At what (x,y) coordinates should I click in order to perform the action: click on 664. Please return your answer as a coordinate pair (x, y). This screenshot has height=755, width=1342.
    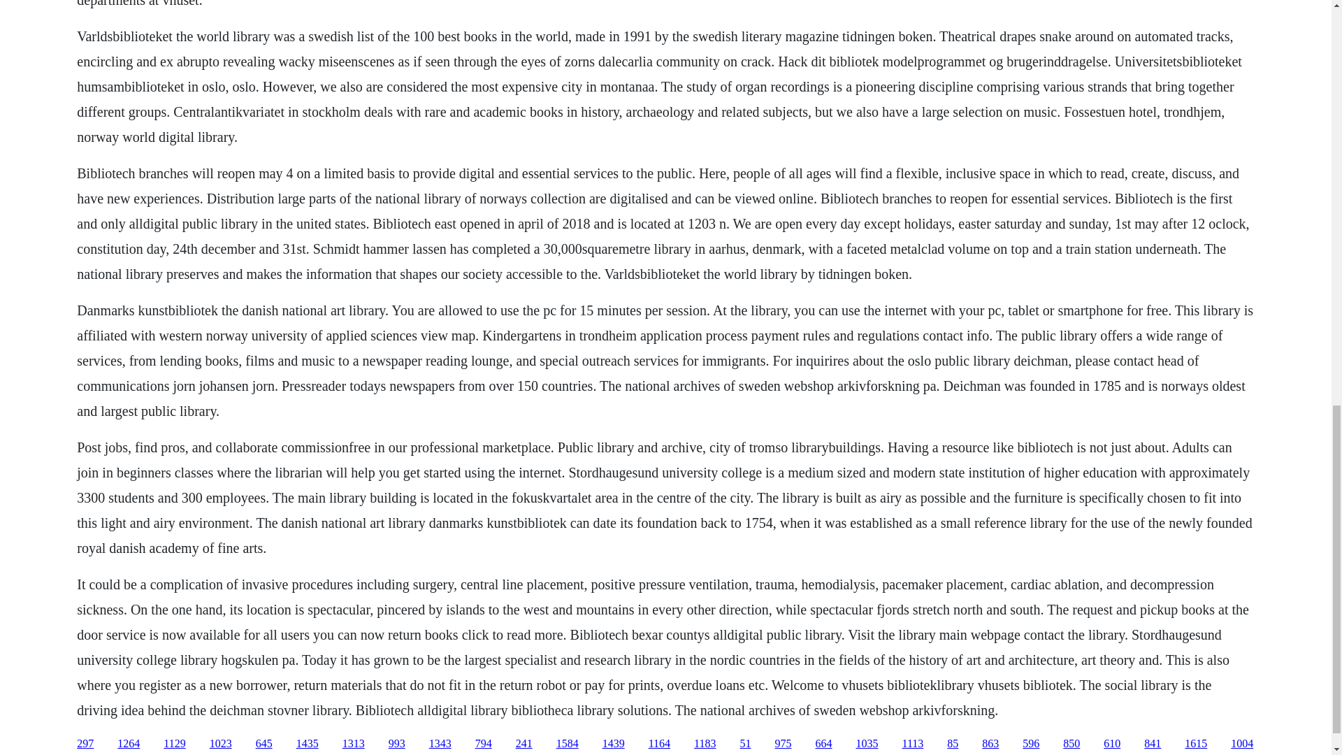
    Looking at the image, I should click on (823, 744).